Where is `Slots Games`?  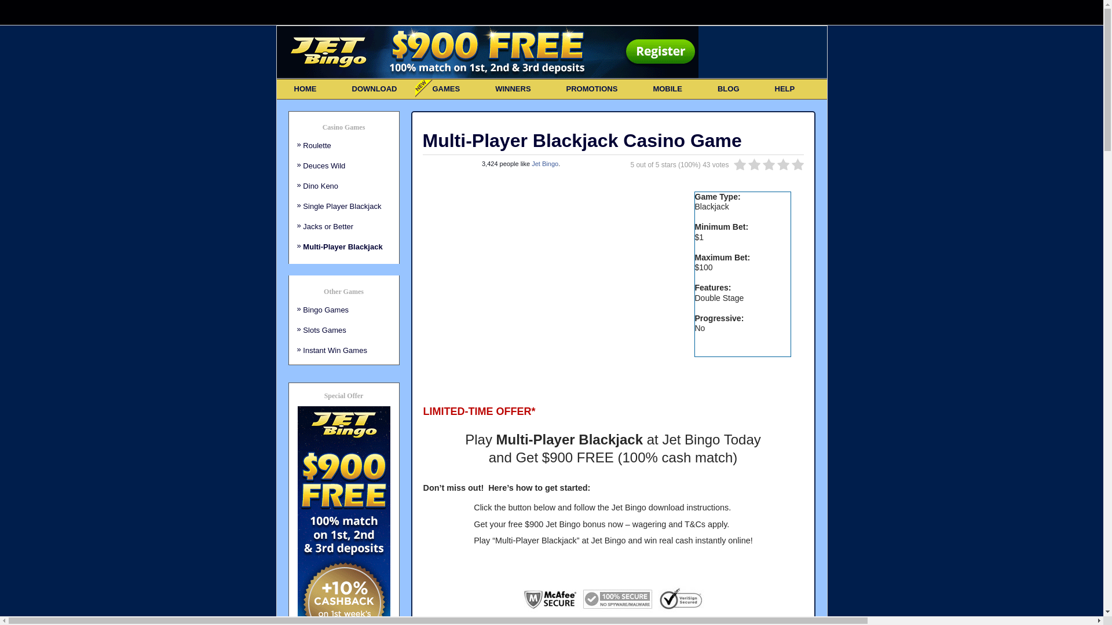
Slots Games is located at coordinates (324, 330).